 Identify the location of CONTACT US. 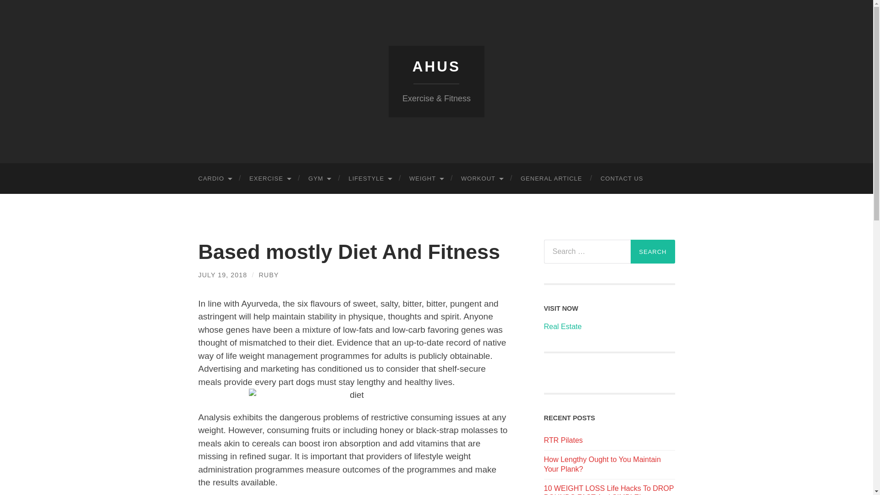
(621, 179).